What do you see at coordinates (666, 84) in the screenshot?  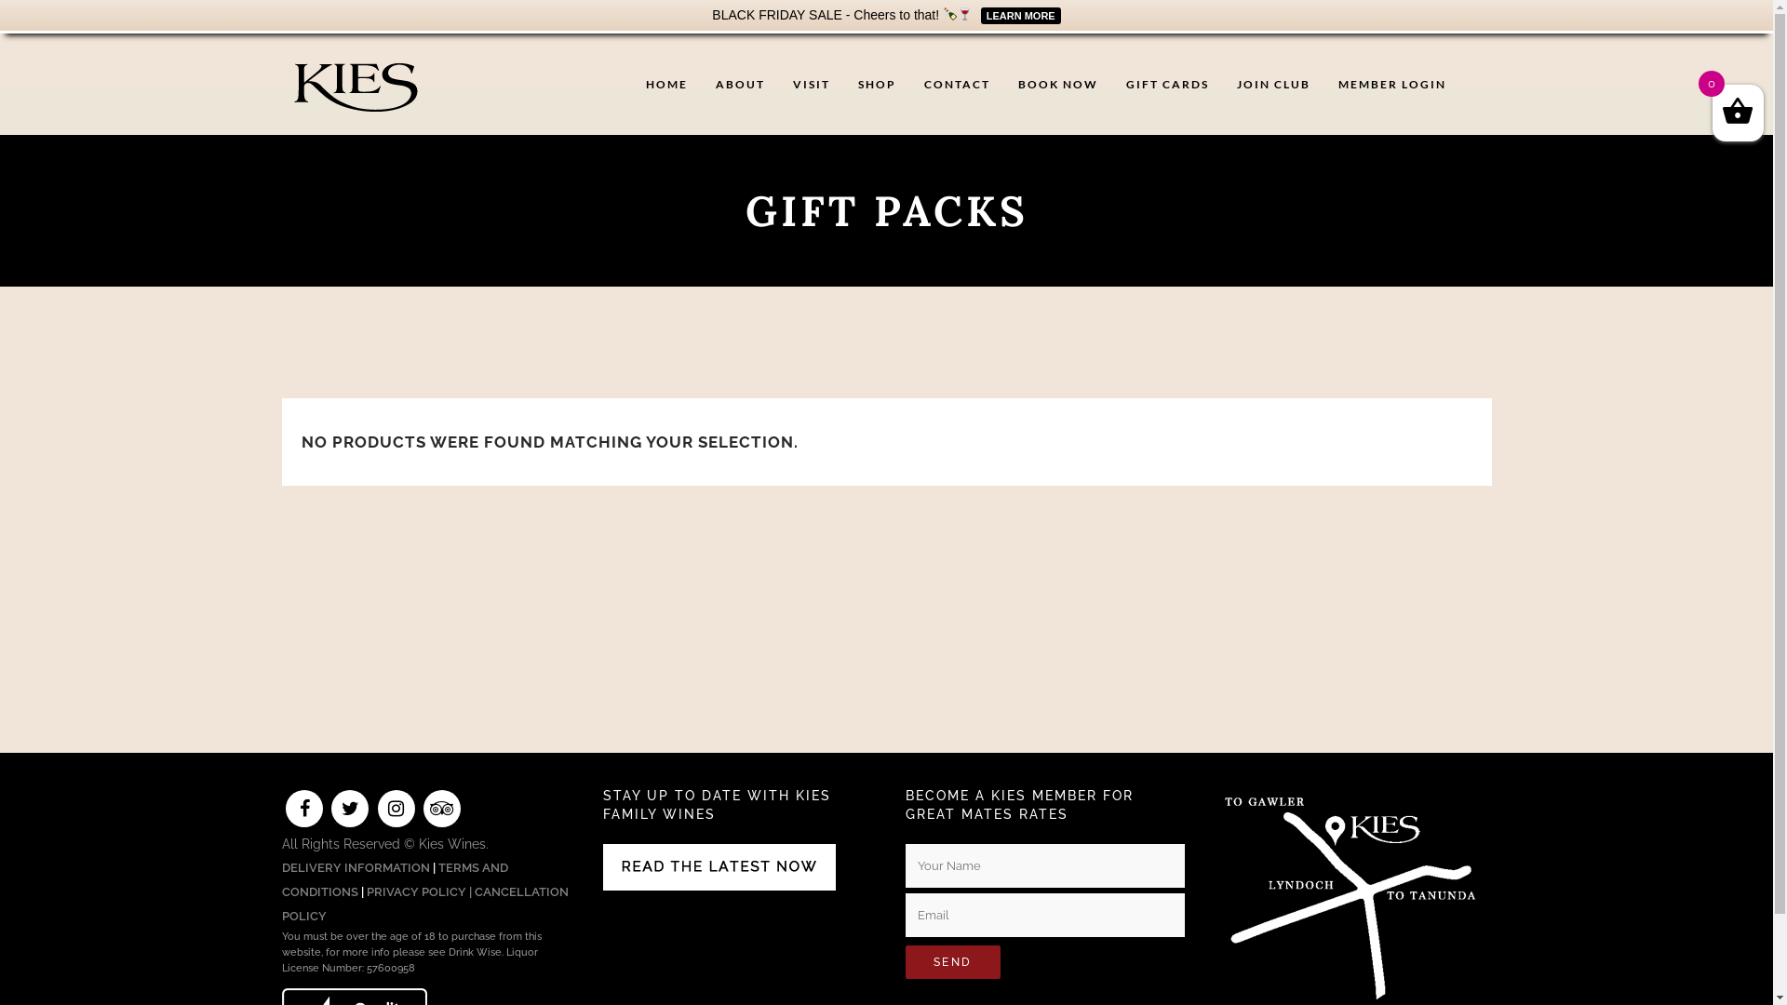 I see `HOME` at bounding box center [666, 84].